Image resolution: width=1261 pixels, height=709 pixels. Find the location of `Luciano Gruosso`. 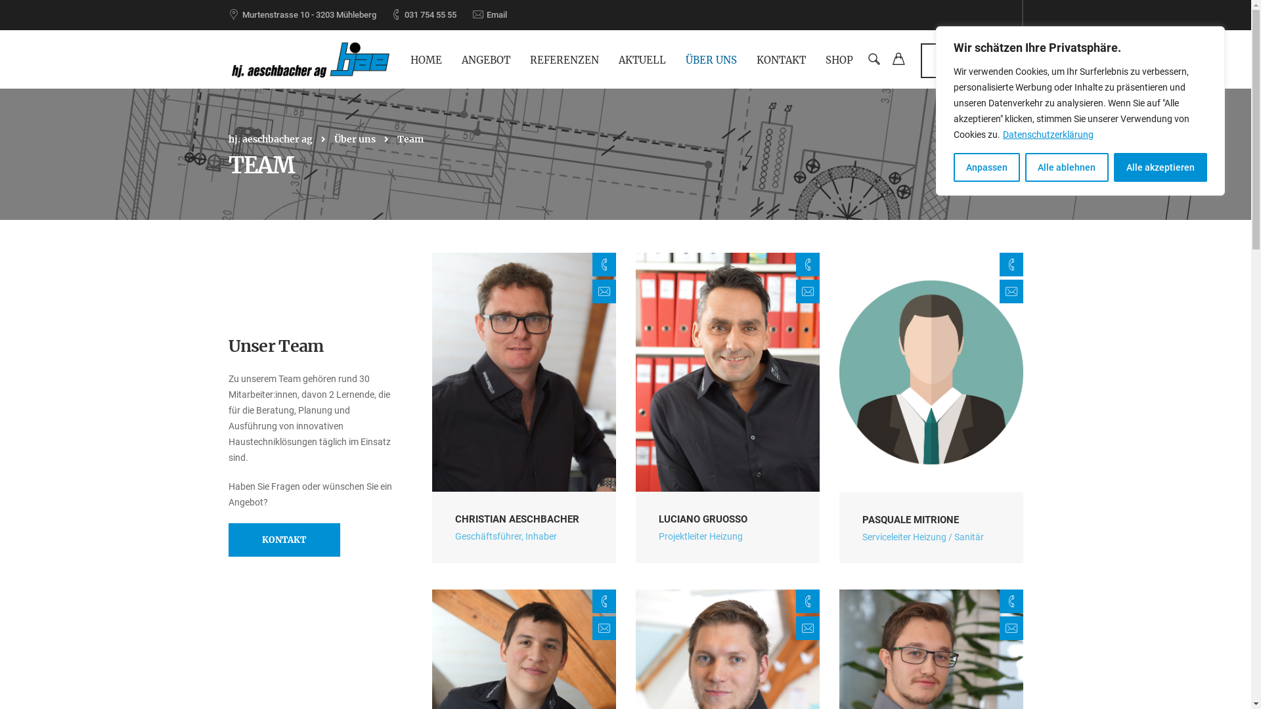

Luciano Gruosso is located at coordinates (728, 372).